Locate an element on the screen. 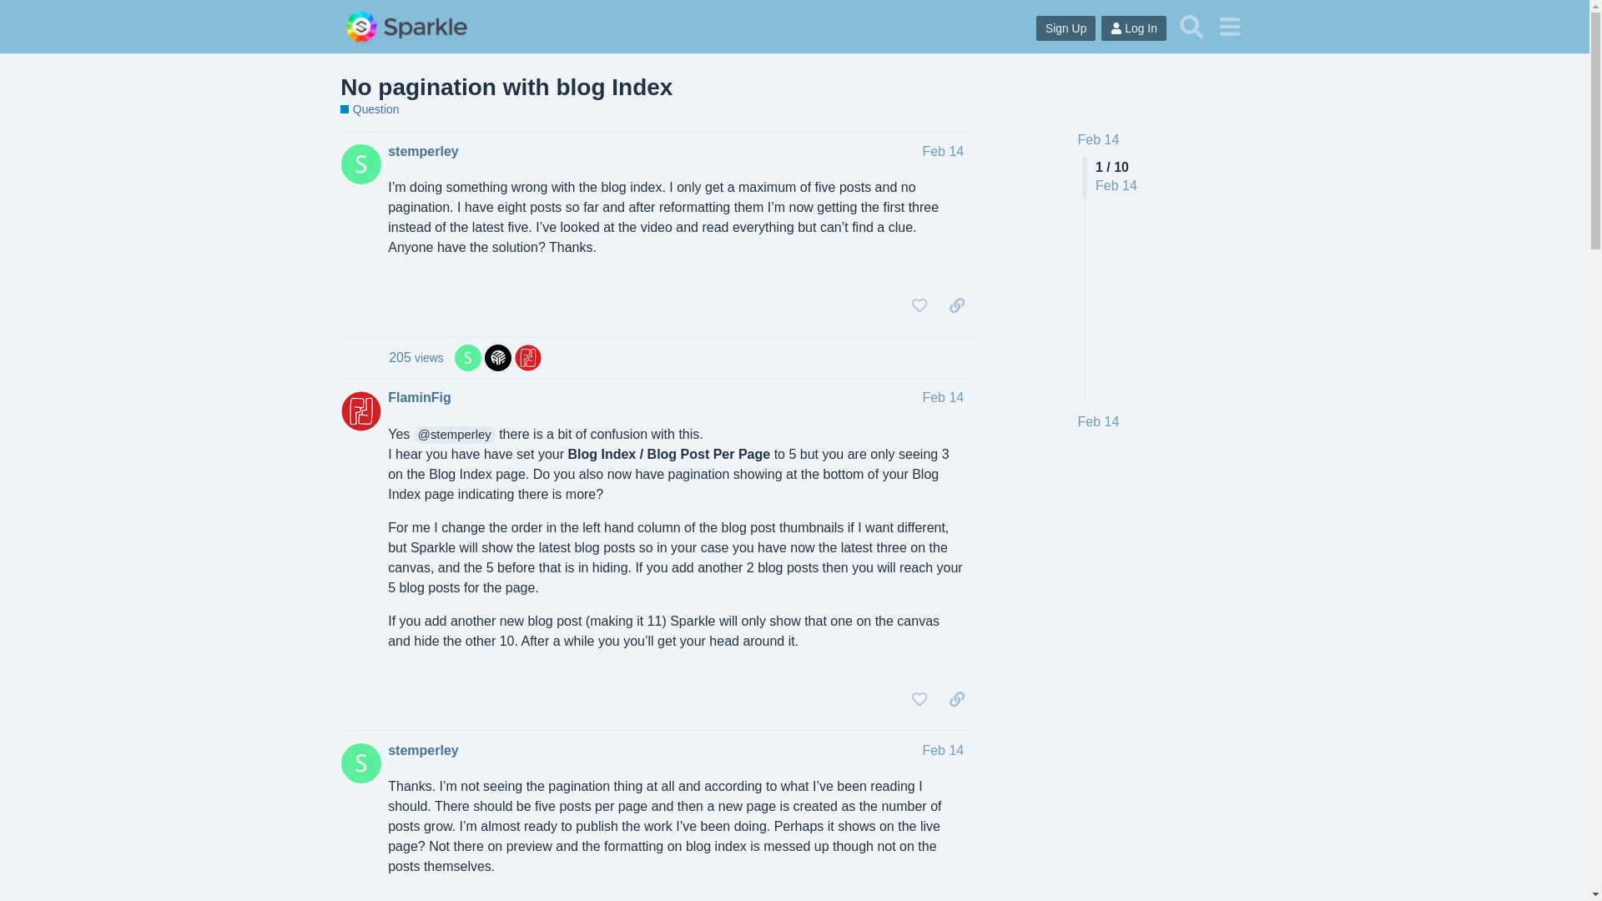 The height and width of the screenshot is (901, 1602). Feb 14 is located at coordinates (943, 151).